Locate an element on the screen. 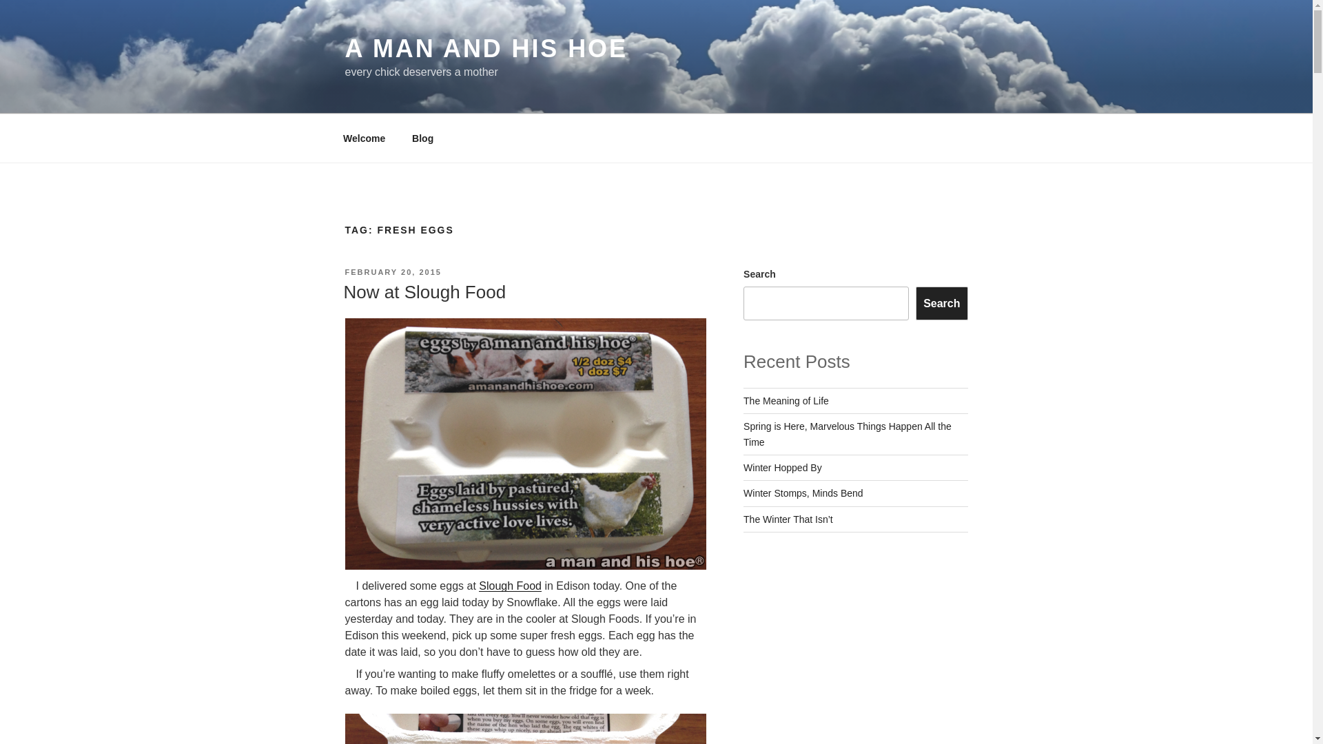 This screenshot has height=744, width=1323. Welcome is located at coordinates (364, 138).